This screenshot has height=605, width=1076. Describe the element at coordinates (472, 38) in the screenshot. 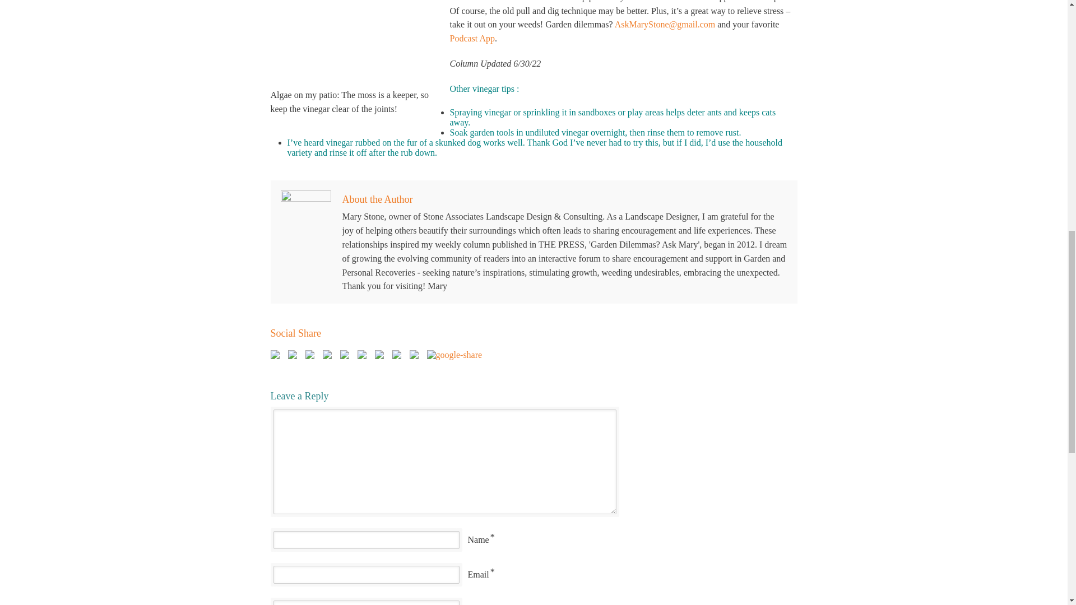

I see `Podcast App` at that location.